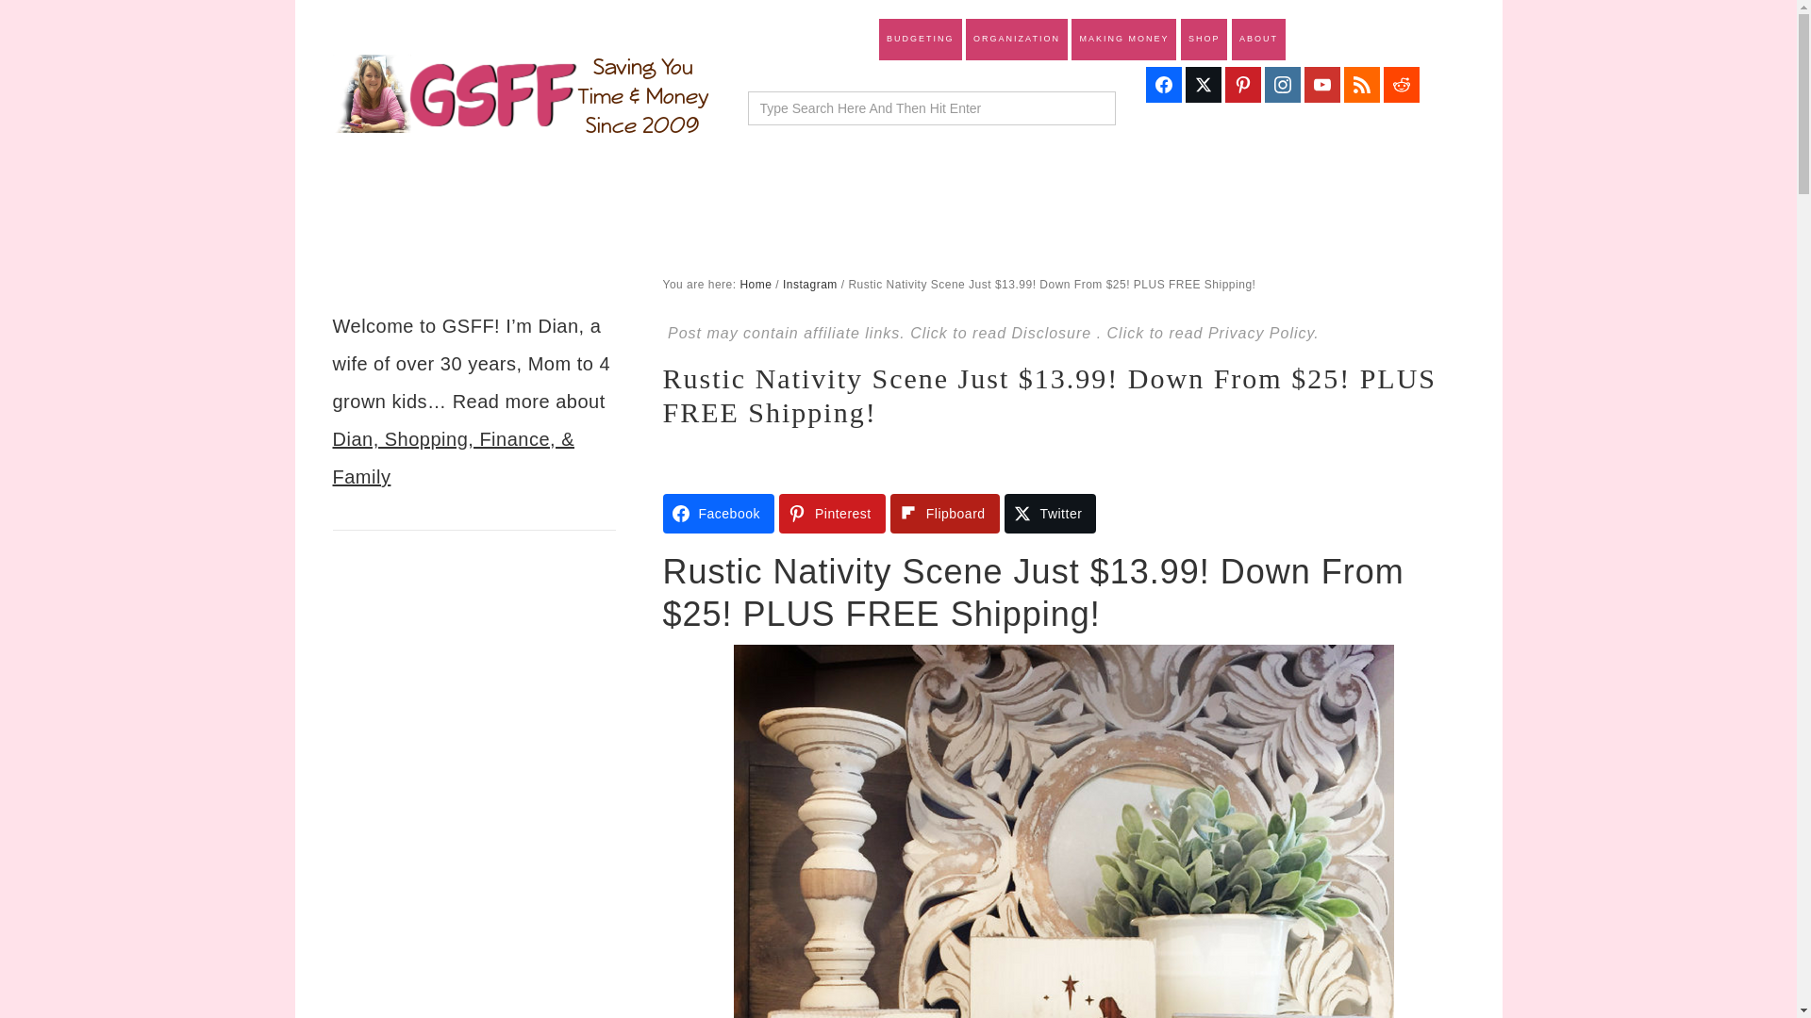 The image size is (1811, 1018). I want to click on Twitter, so click(1051, 513).